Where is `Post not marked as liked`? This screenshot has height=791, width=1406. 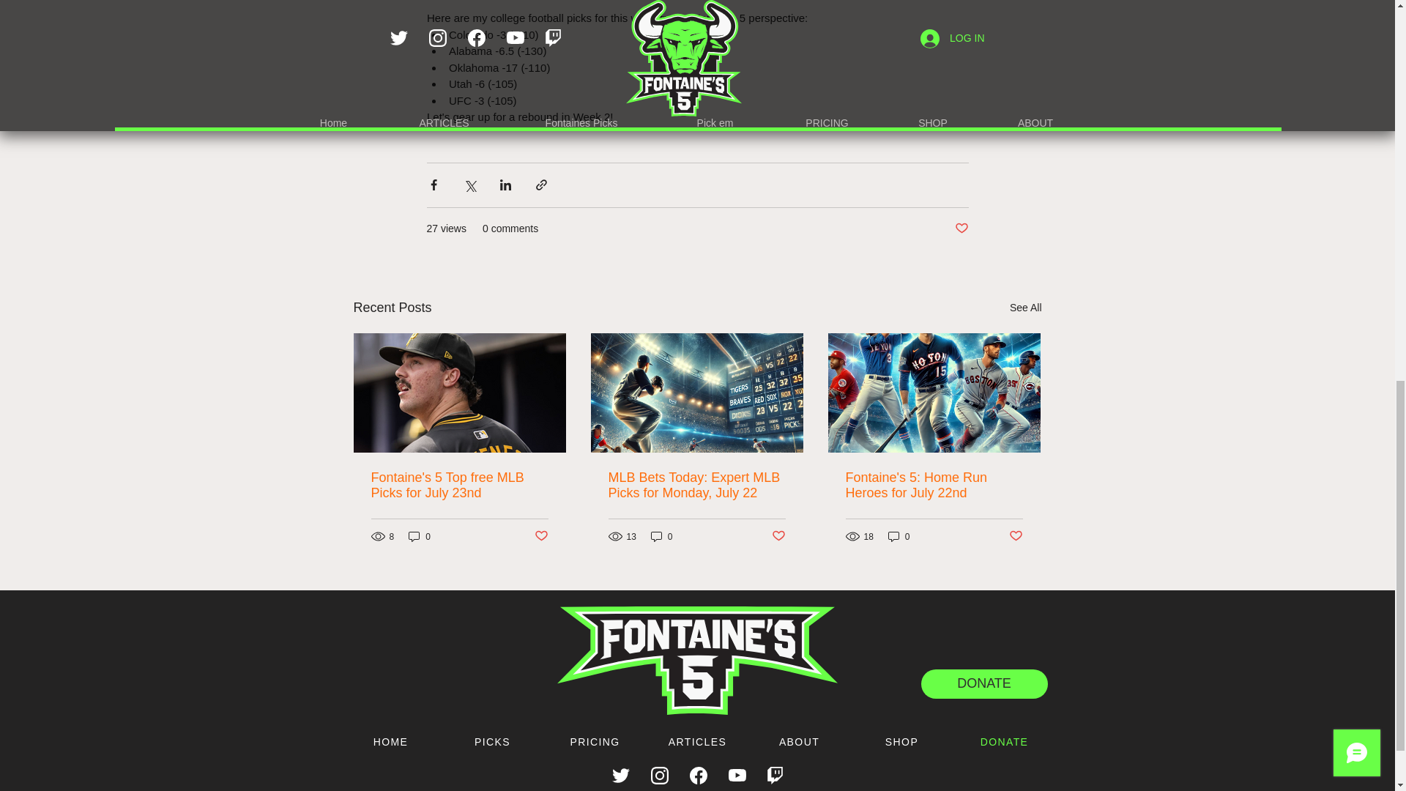
Post not marked as liked is located at coordinates (540, 536).